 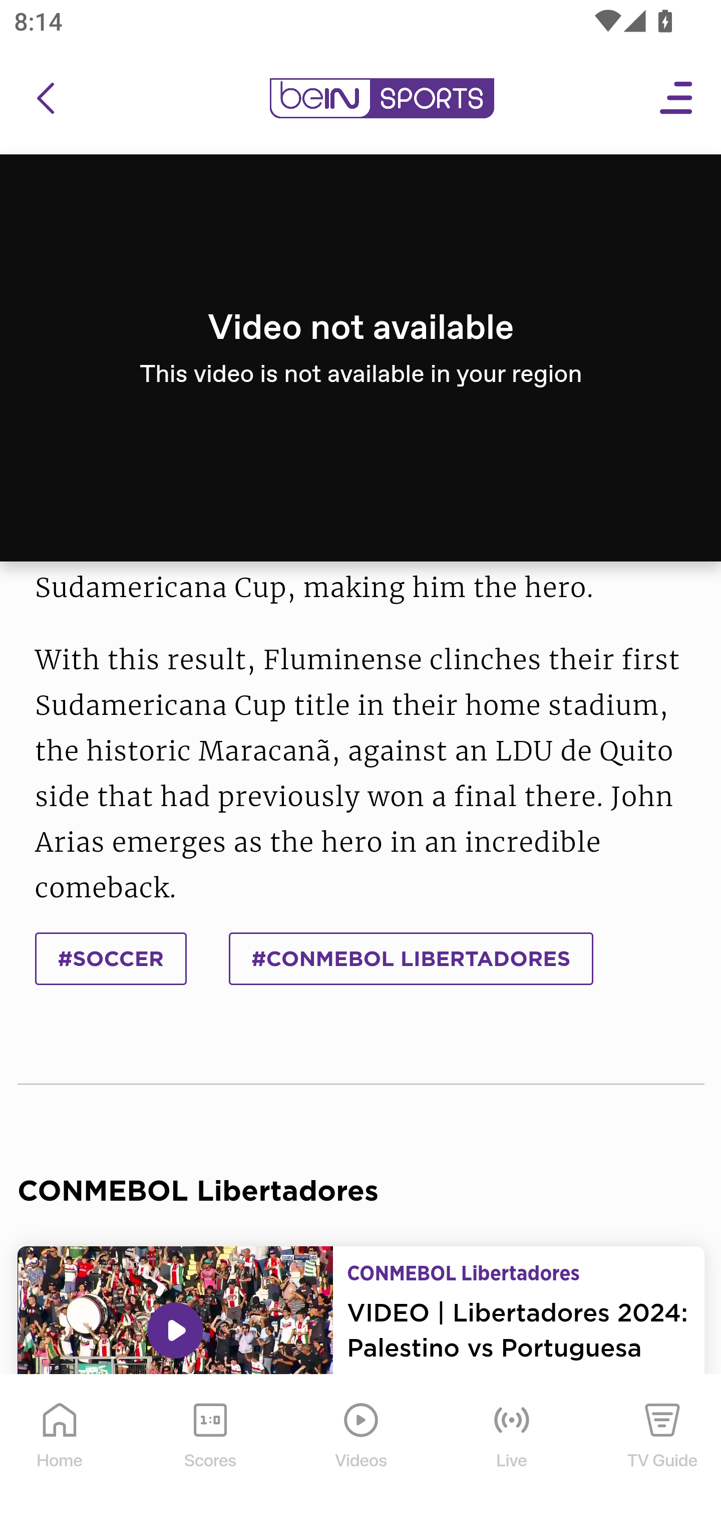 What do you see at coordinates (411, 959) in the screenshot?
I see `#CONMEBOL Libertadores` at bounding box center [411, 959].